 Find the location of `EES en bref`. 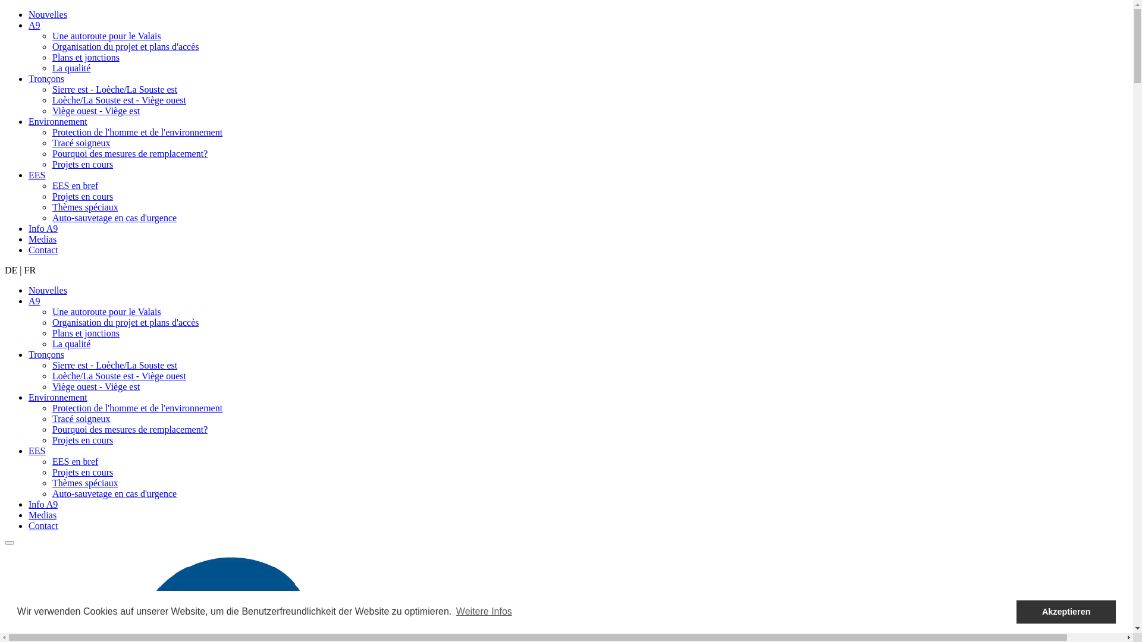

EES en bref is located at coordinates (75, 185).